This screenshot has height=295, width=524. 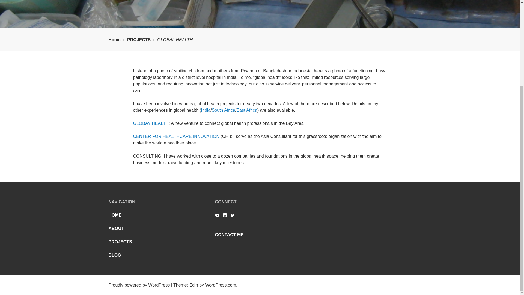 What do you see at coordinates (153, 242) in the screenshot?
I see `PROJECTS` at bounding box center [153, 242].